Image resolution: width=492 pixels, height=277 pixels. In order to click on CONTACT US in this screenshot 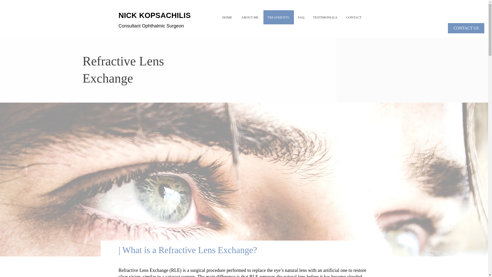, I will do `click(466, 28)`.